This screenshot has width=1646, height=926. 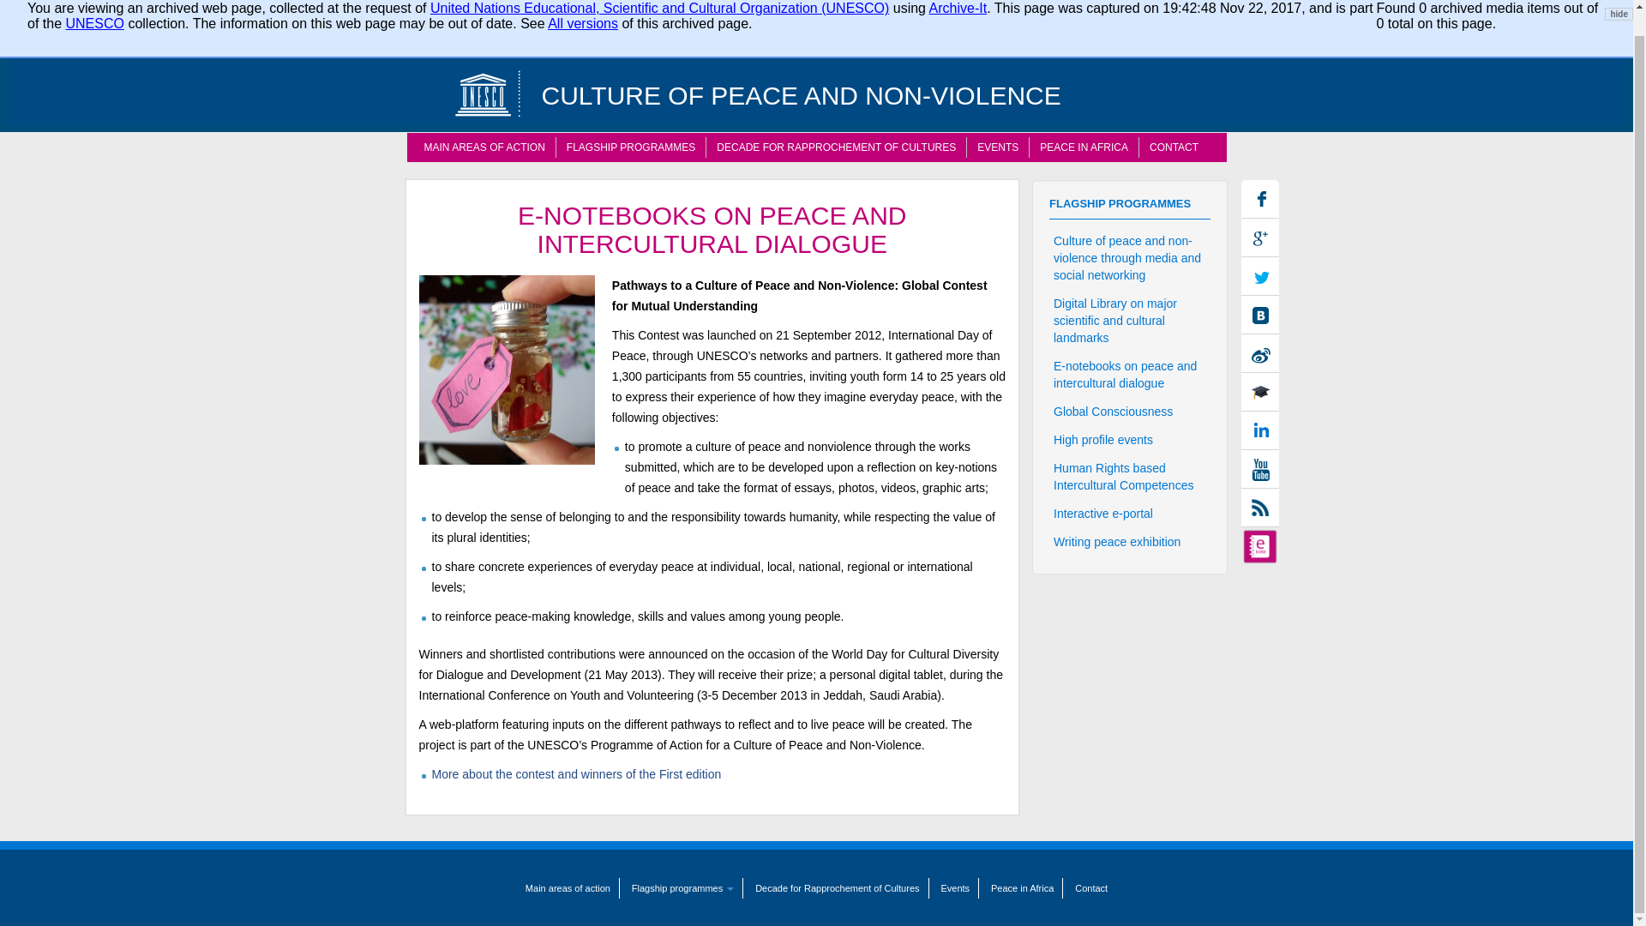 What do you see at coordinates (677, 34) in the screenshot?
I see `THEMES` at bounding box center [677, 34].